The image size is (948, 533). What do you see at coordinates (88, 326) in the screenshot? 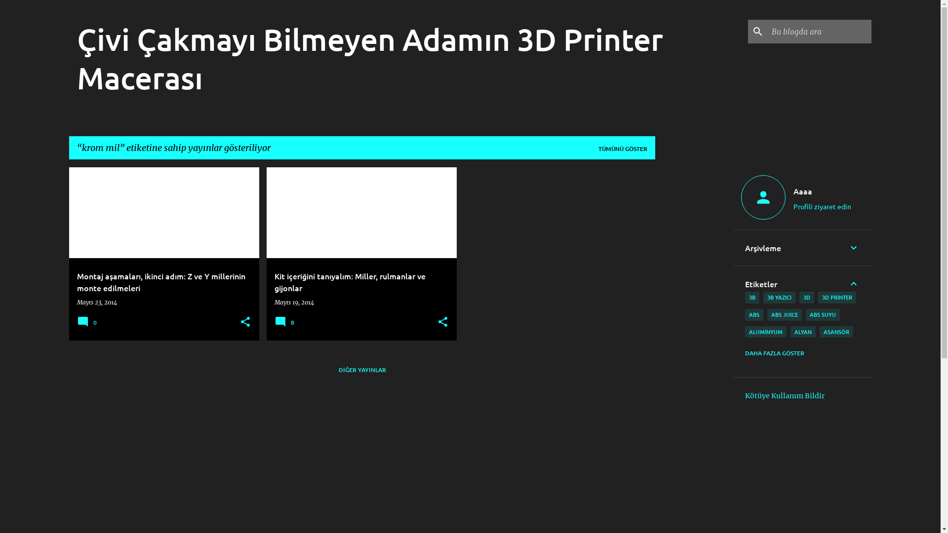
I see `0` at bounding box center [88, 326].